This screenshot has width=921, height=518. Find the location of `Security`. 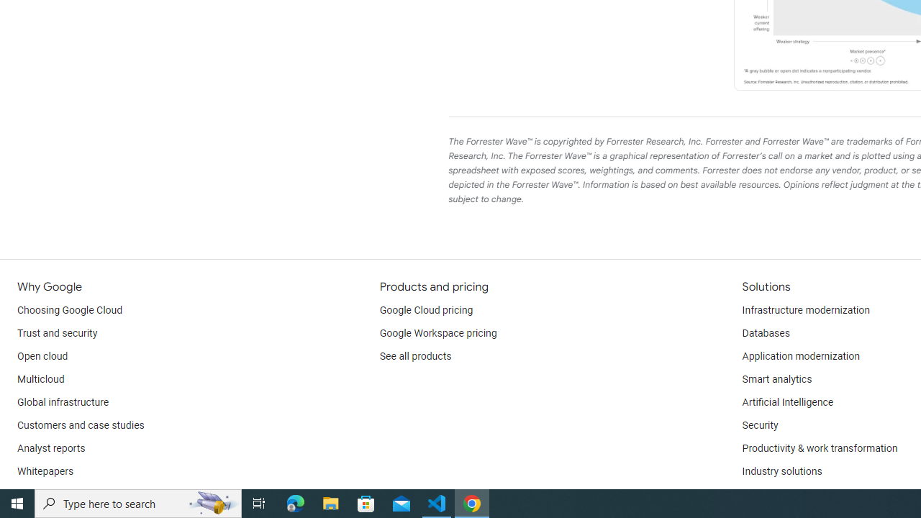

Security is located at coordinates (760, 426).